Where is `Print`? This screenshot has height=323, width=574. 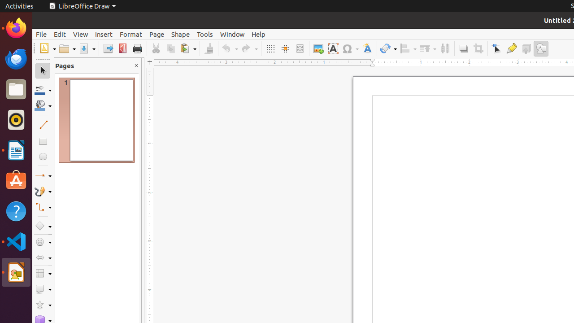 Print is located at coordinates (137, 48).